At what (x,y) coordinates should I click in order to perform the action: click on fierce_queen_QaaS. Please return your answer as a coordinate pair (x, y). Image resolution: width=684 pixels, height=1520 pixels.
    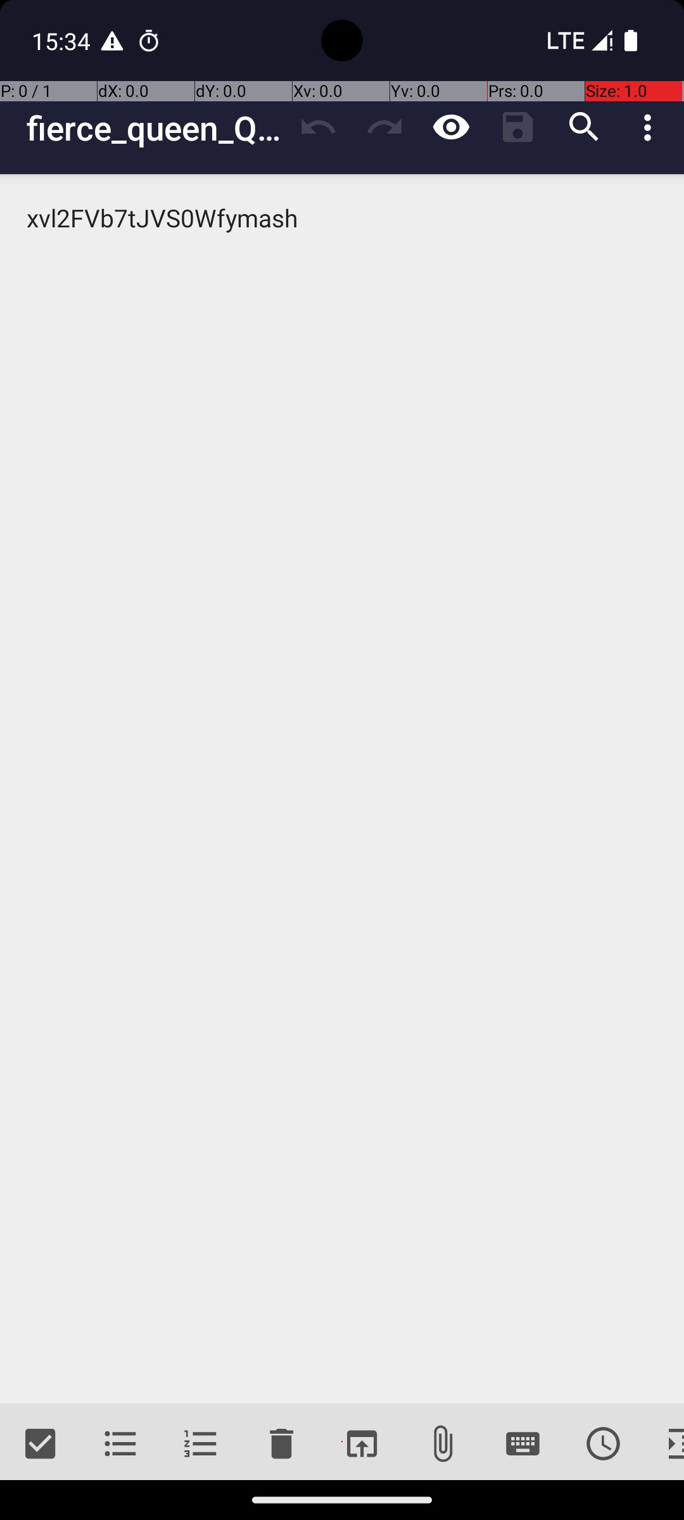
    Looking at the image, I should click on (156, 128).